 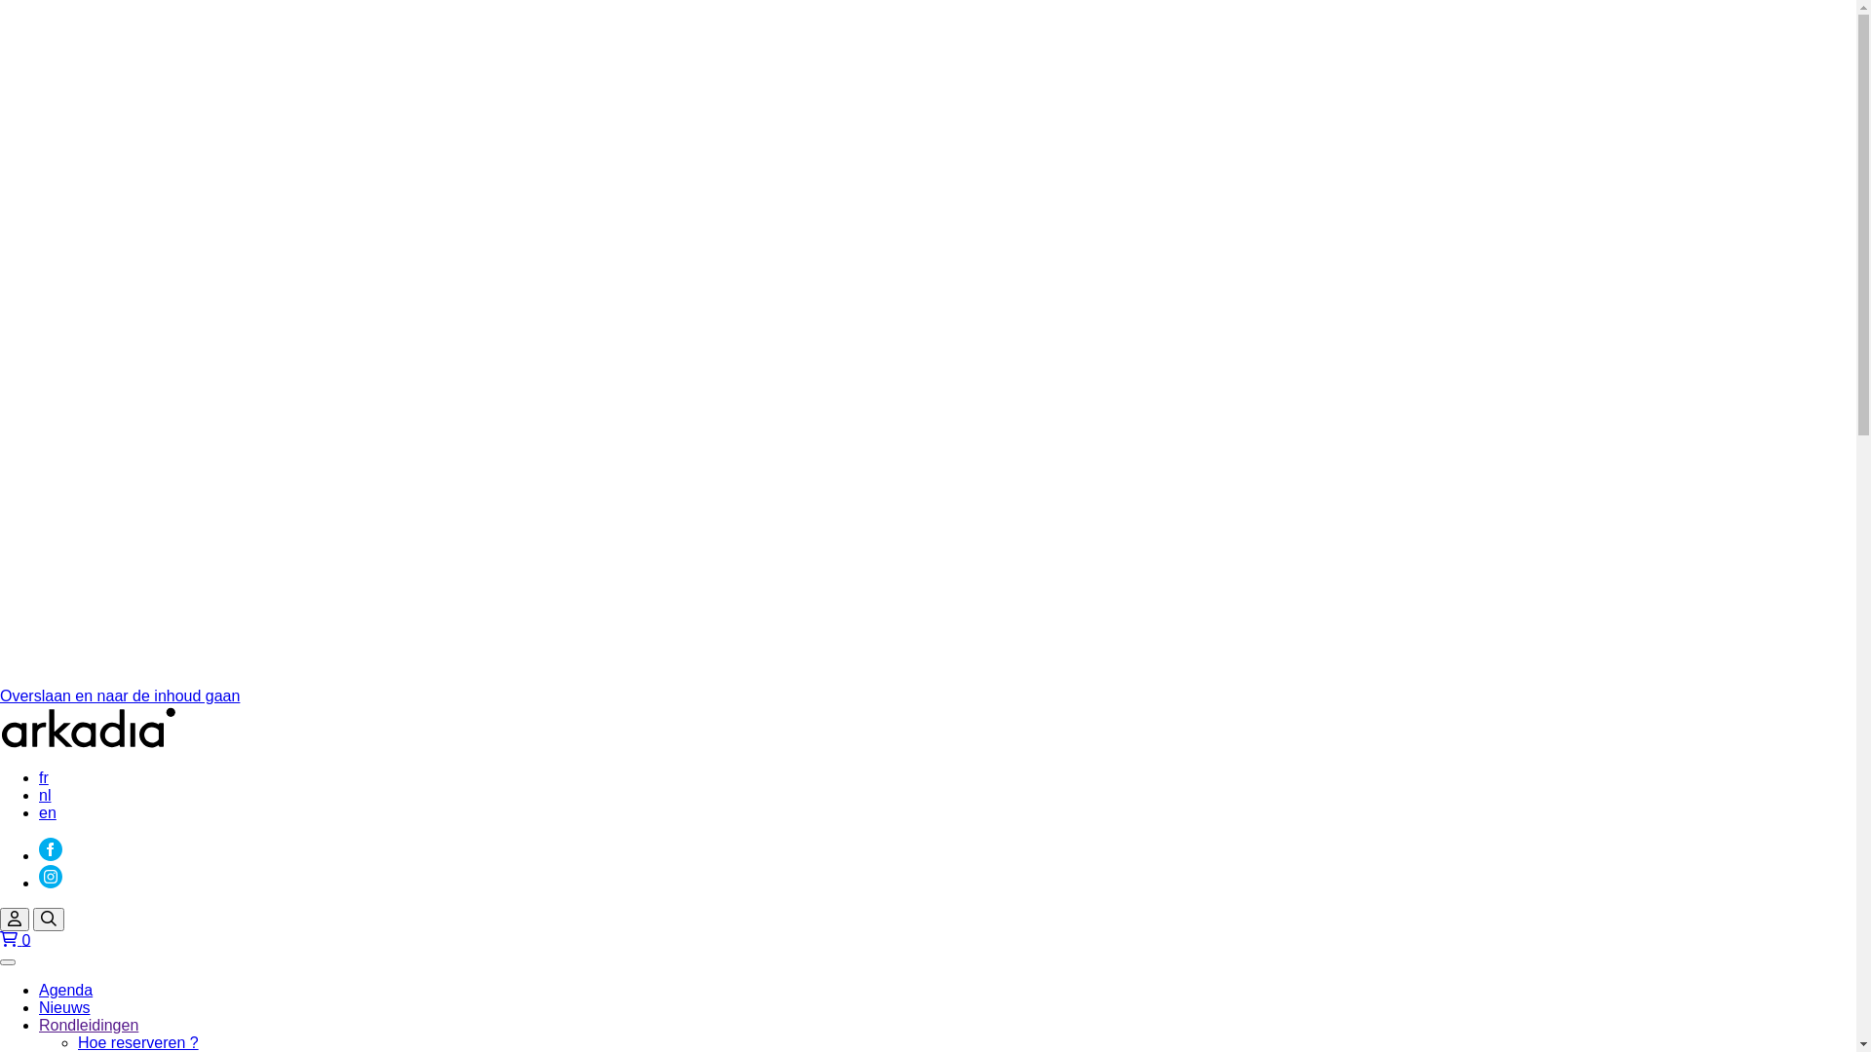 What do you see at coordinates (928, 941) in the screenshot?
I see `0` at bounding box center [928, 941].